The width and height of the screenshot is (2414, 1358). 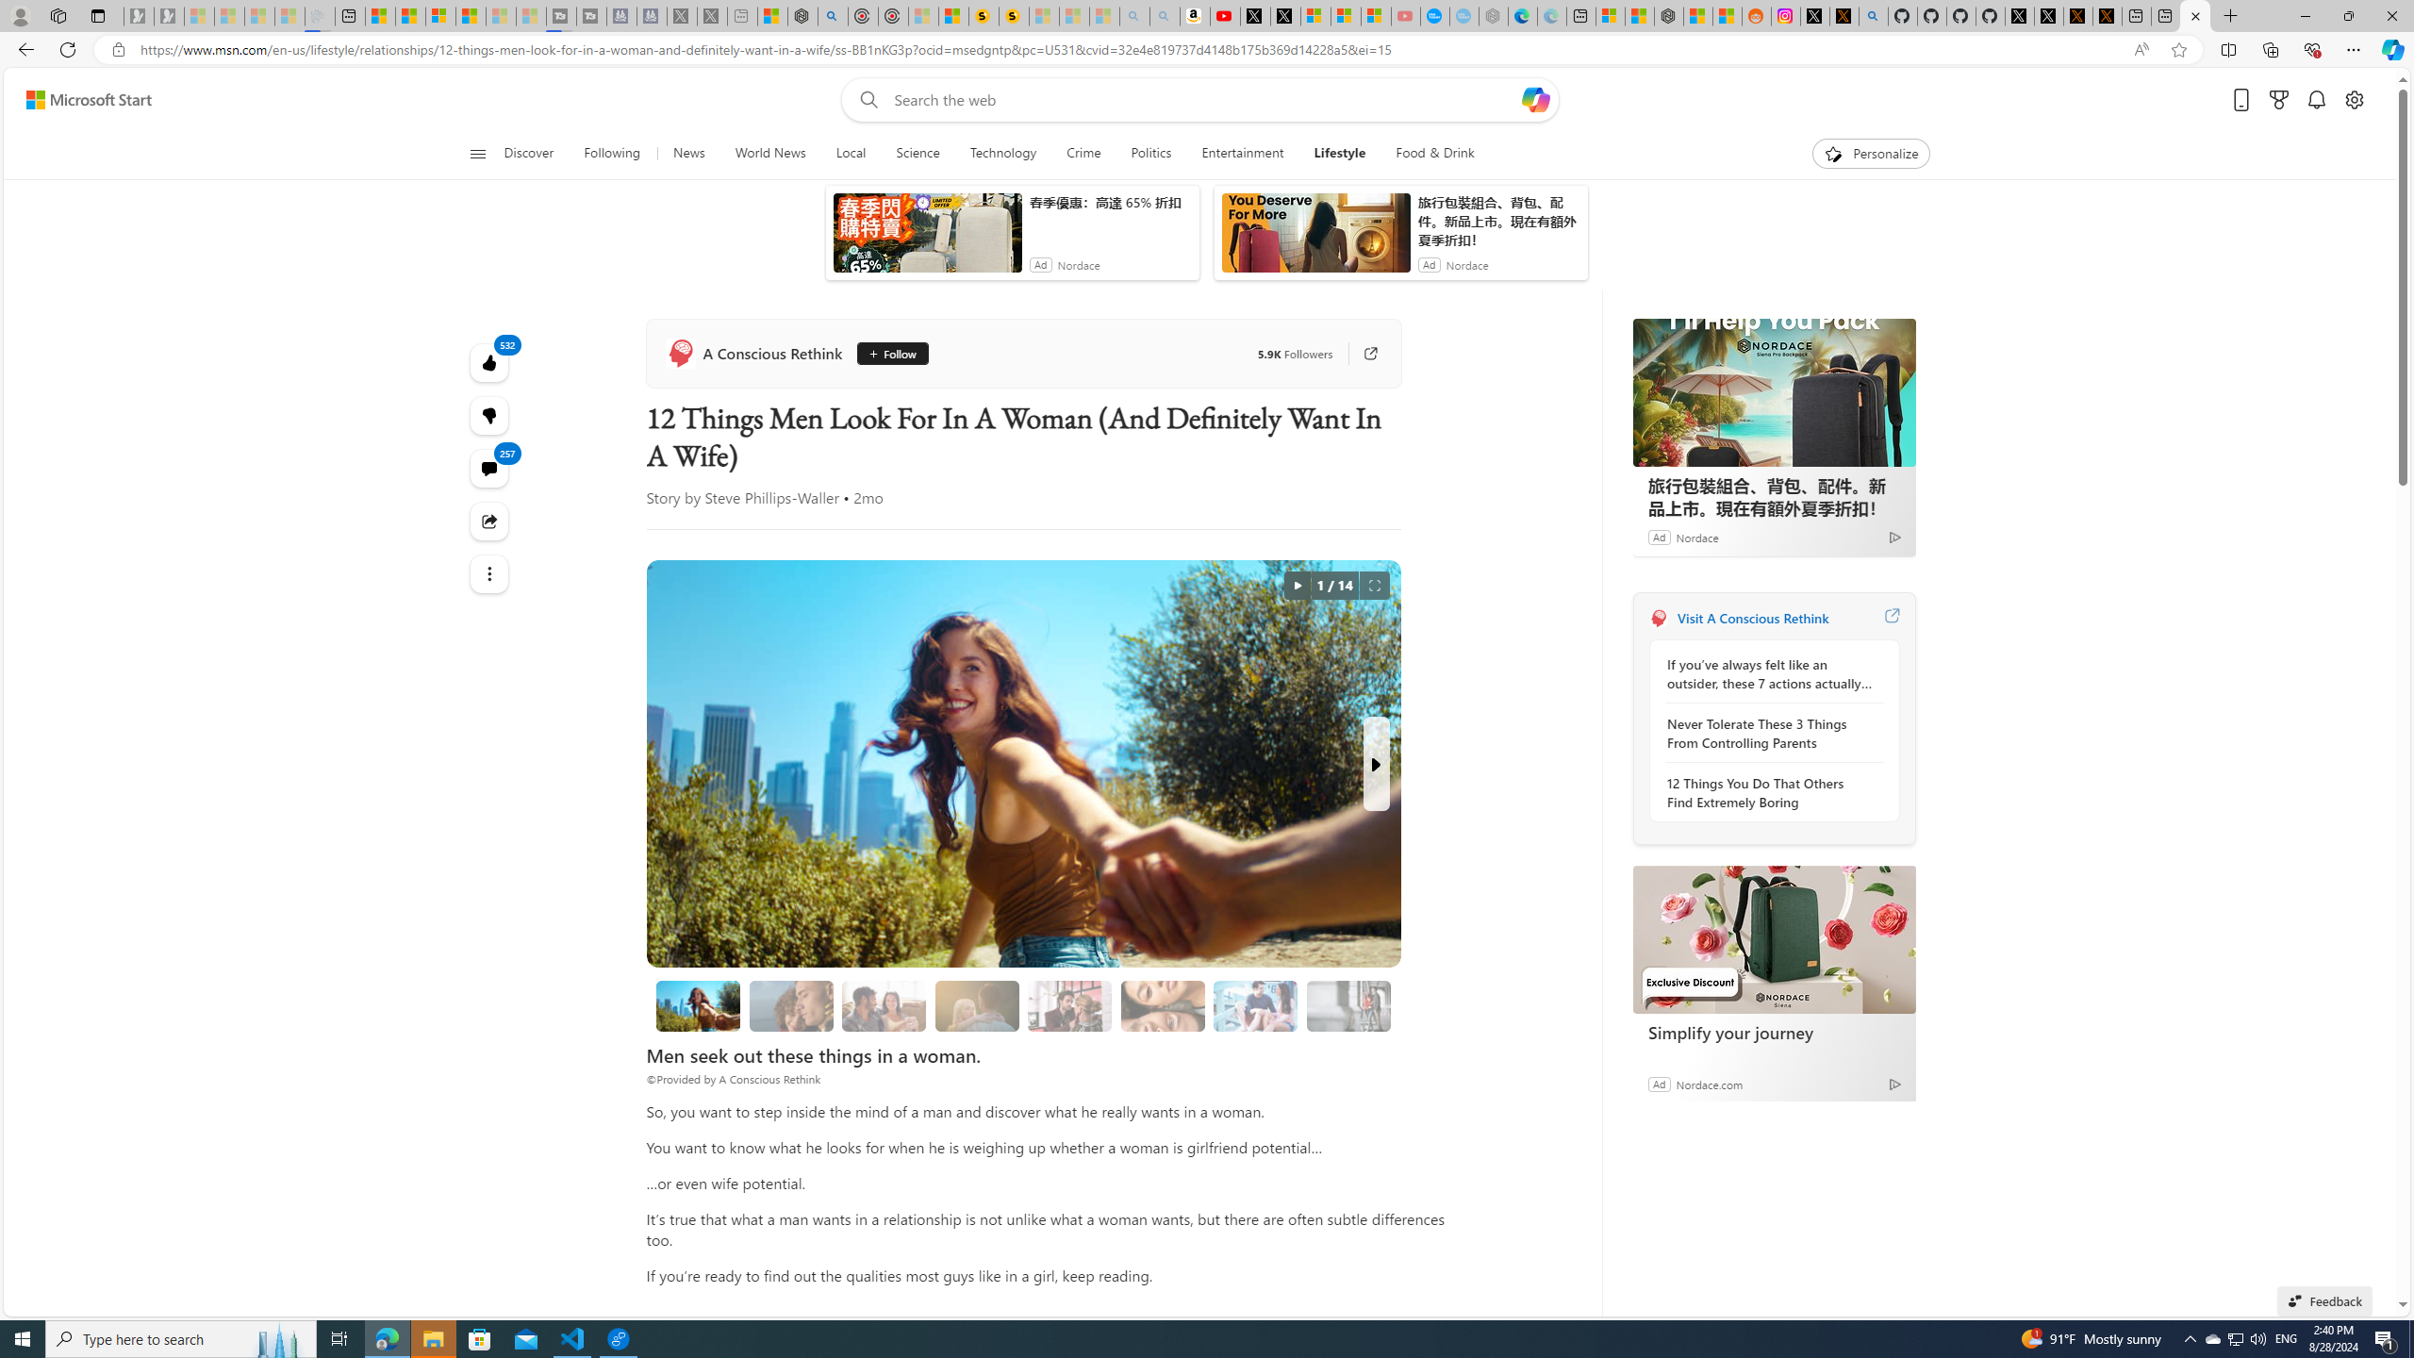 What do you see at coordinates (2318, 130) in the screenshot?
I see `Notifications` at bounding box center [2318, 130].